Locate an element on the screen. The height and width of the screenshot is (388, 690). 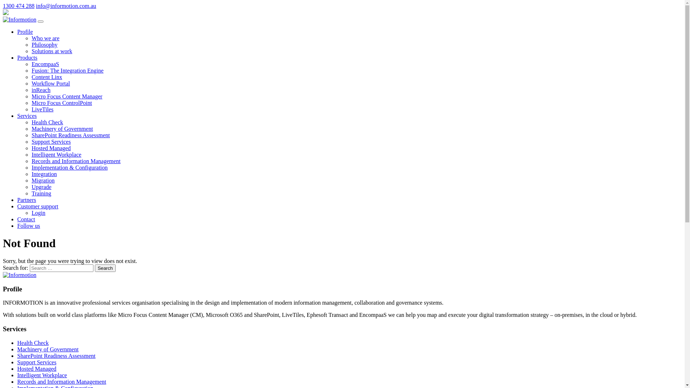
Partners is located at coordinates (27, 200).